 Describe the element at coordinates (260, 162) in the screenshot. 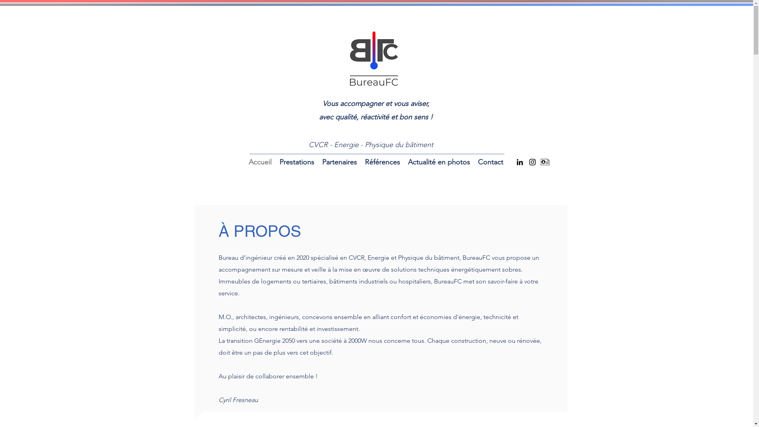

I see `Accueil` at that location.